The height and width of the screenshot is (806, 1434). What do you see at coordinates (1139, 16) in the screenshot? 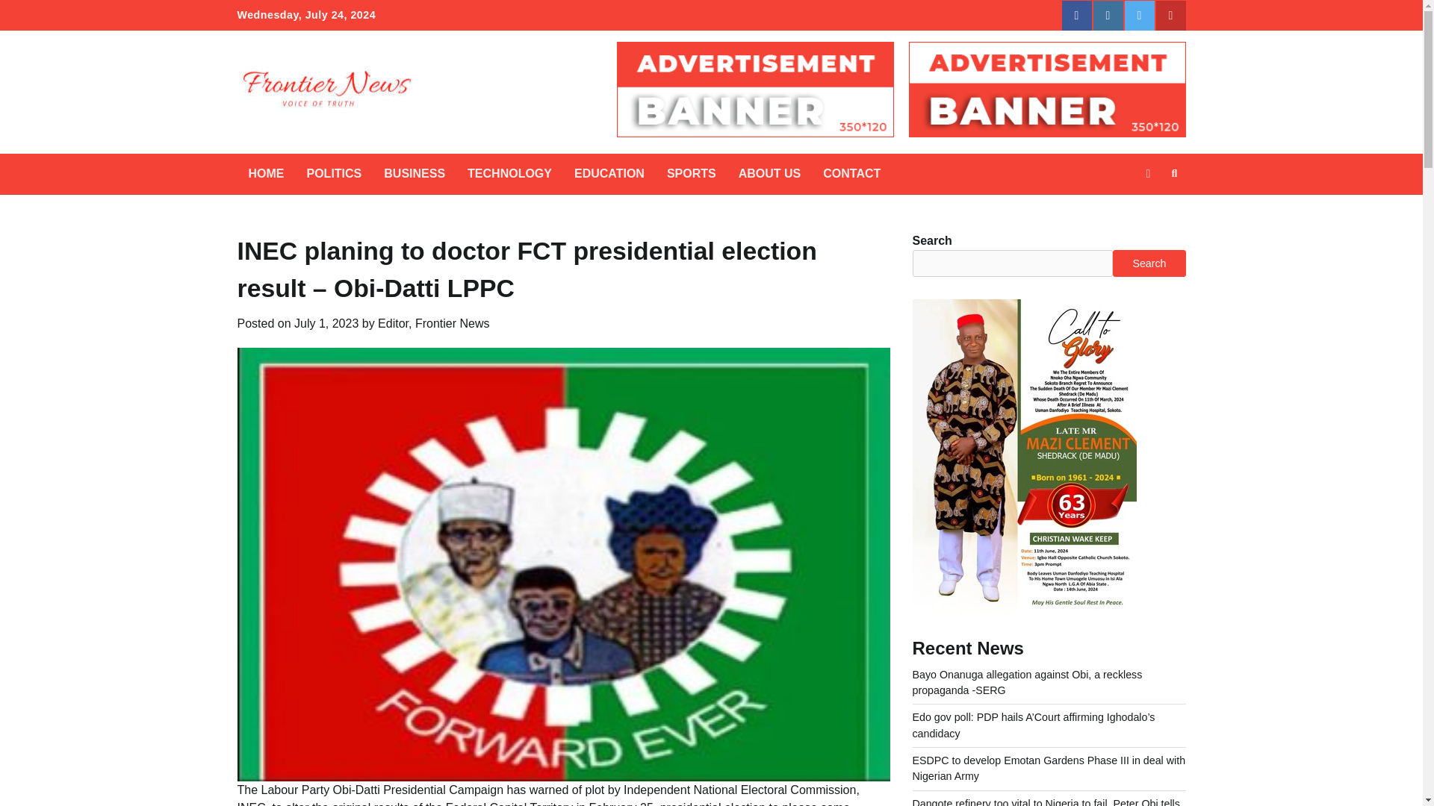
I see `twitter` at bounding box center [1139, 16].